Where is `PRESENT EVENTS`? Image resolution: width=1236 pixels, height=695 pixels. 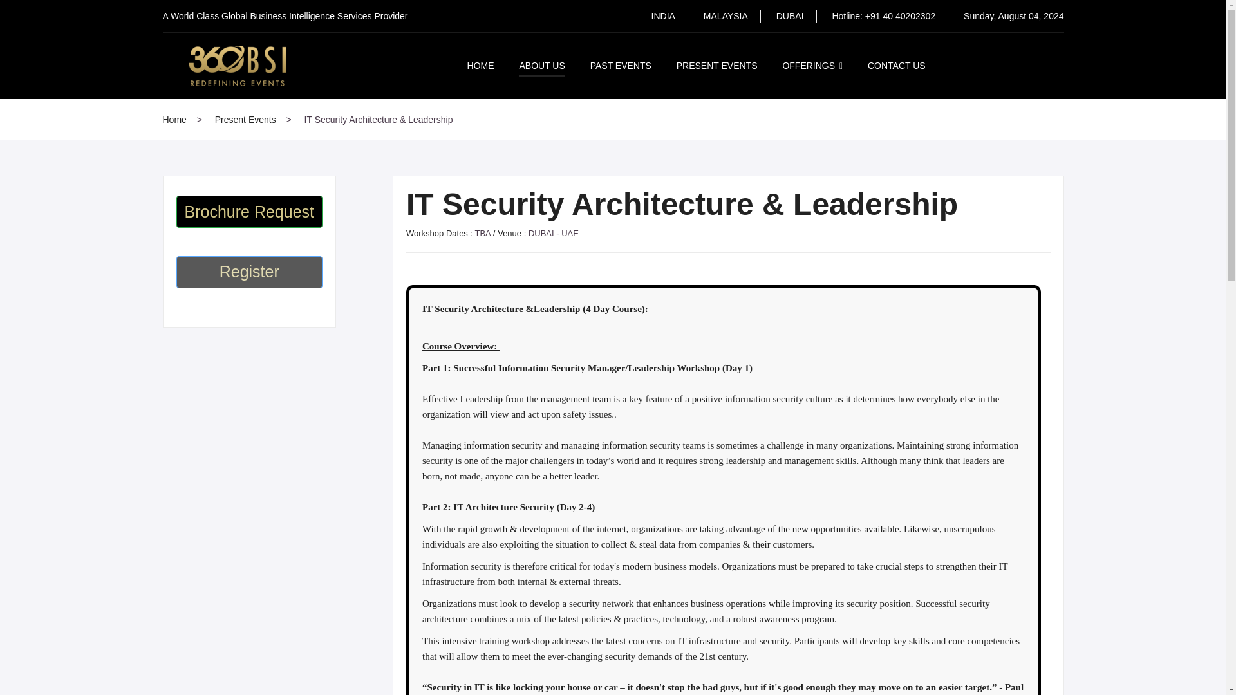 PRESENT EVENTS is located at coordinates (716, 64).